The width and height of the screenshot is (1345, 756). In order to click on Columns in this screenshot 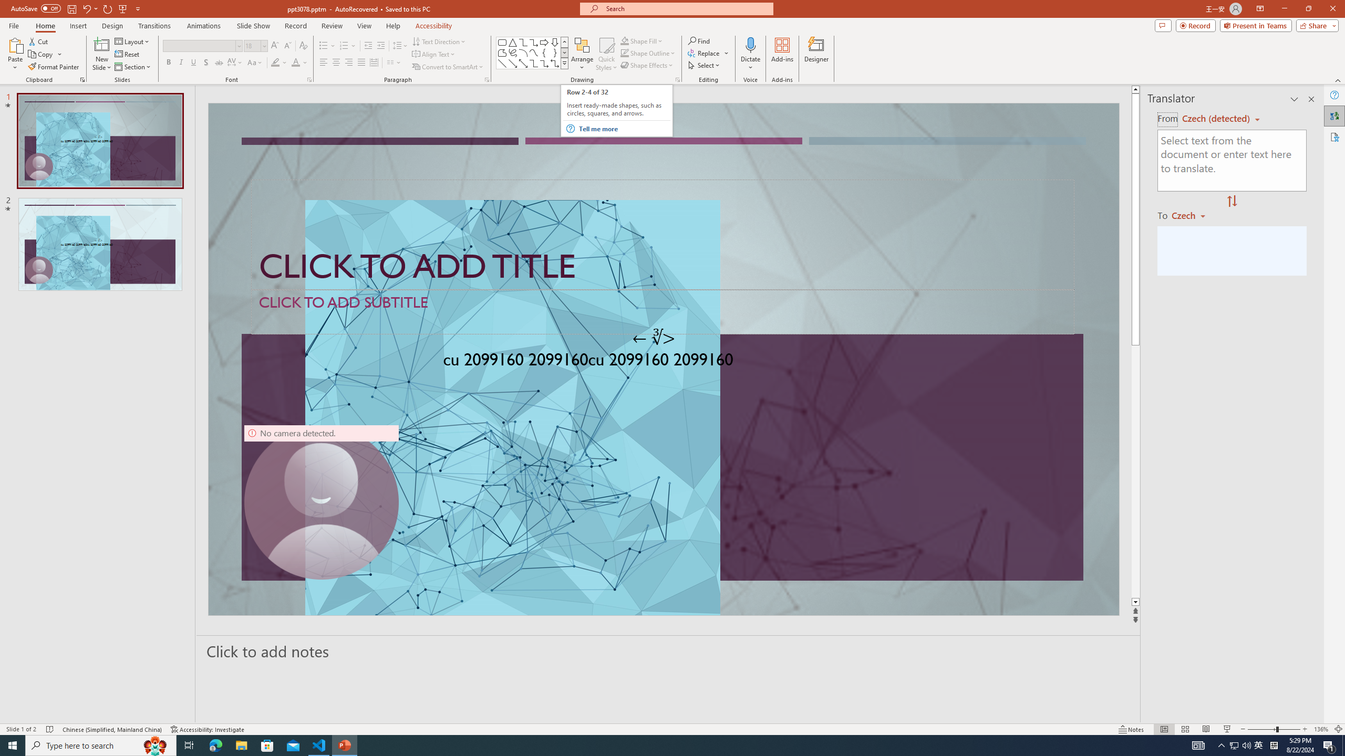, I will do `click(394, 63)`.